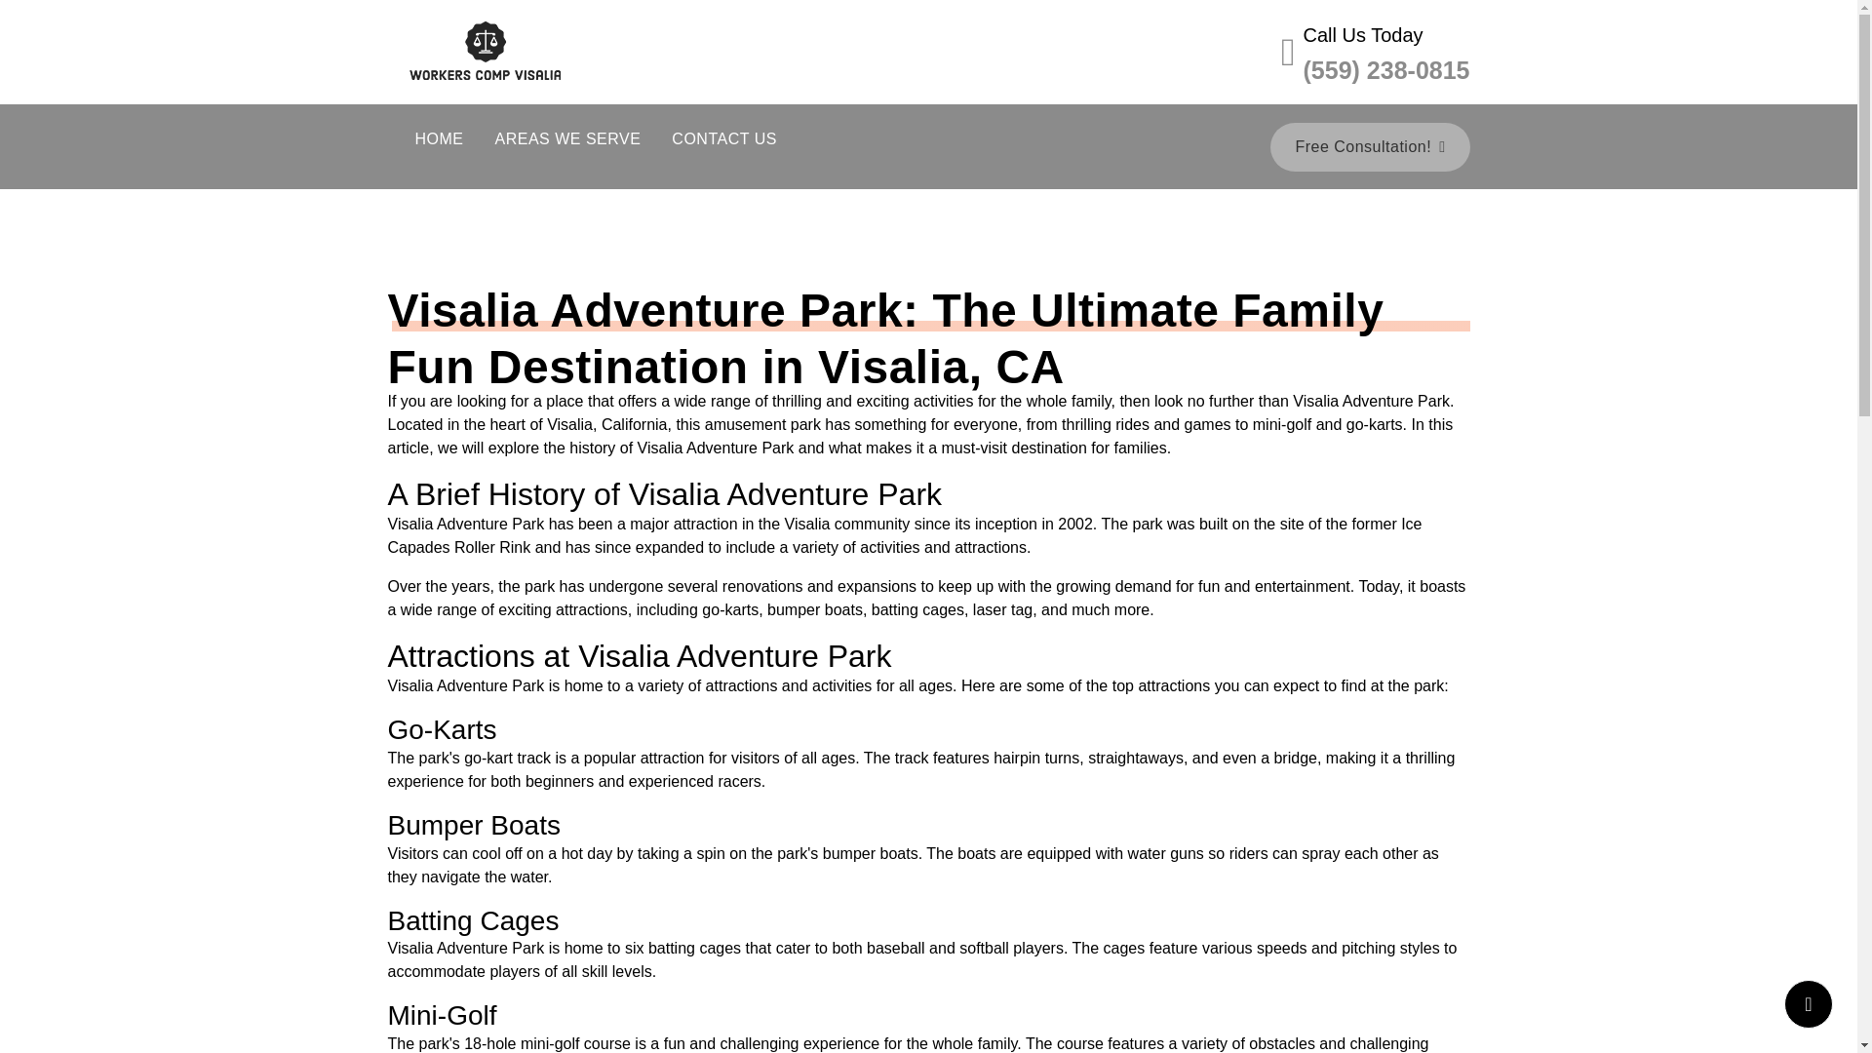  Describe the element at coordinates (723, 139) in the screenshot. I see `CONTACT US` at that location.